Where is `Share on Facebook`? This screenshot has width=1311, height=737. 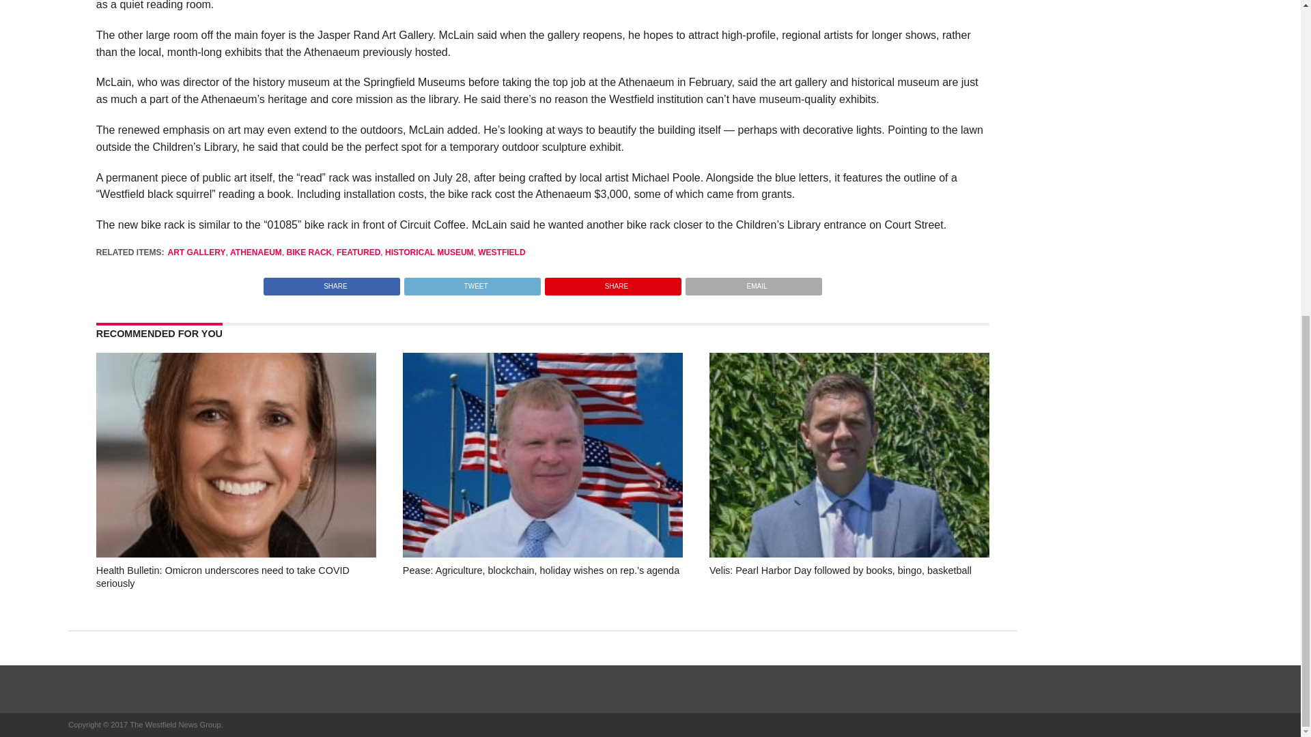 Share on Facebook is located at coordinates (331, 283).